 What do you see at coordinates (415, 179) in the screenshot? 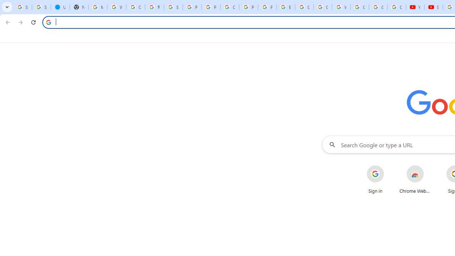
I see `Chrome Web Store` at bounding box center [415, 179].